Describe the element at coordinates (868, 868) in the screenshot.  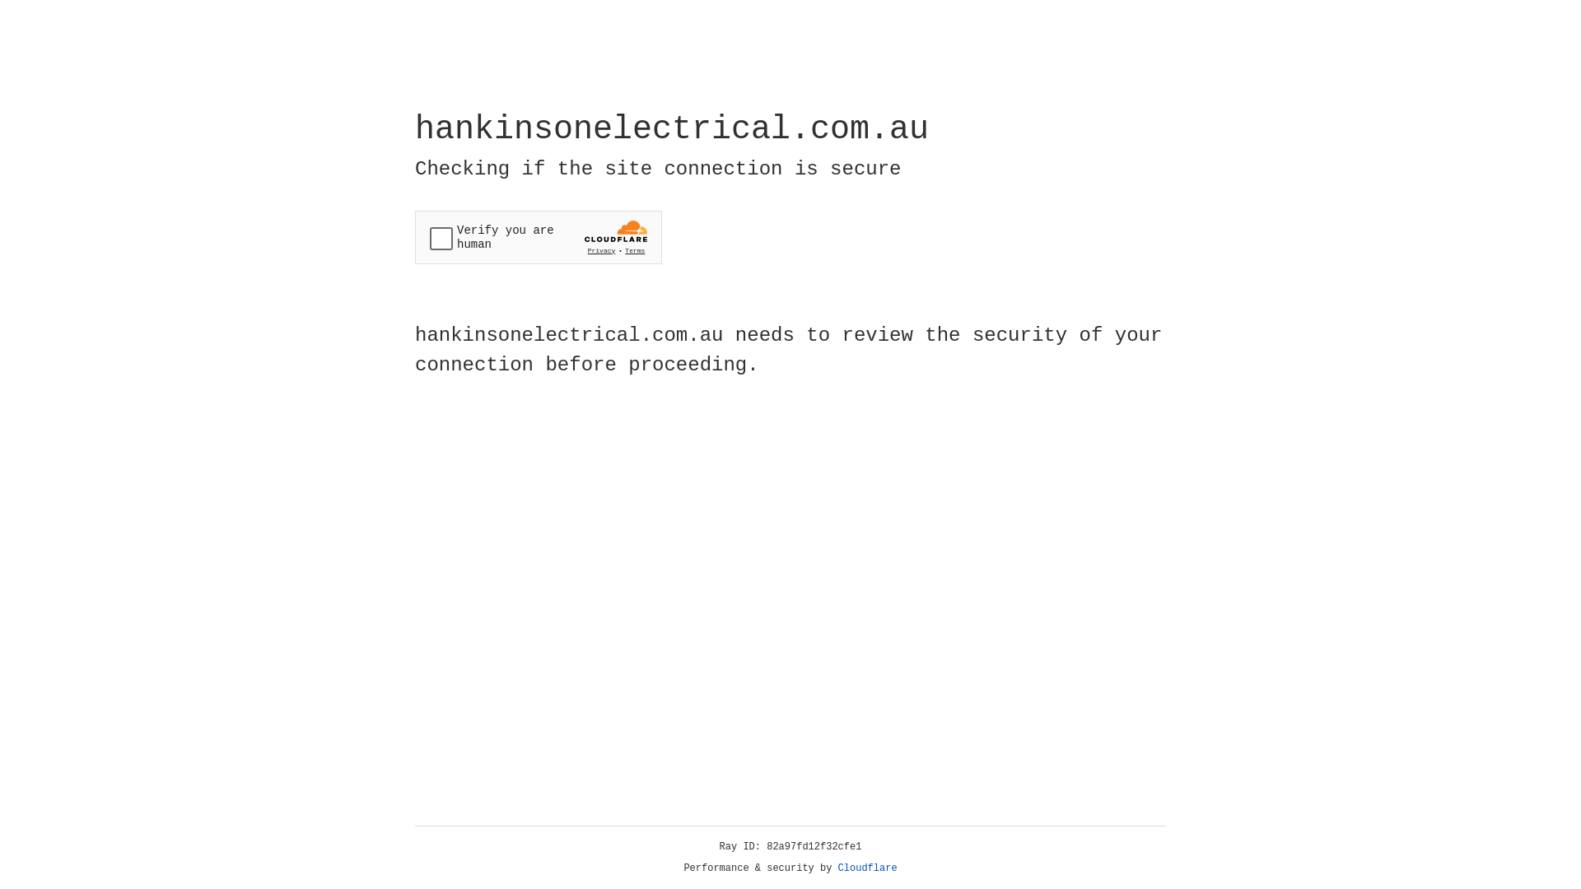
I see `Cloudflare` at that location.